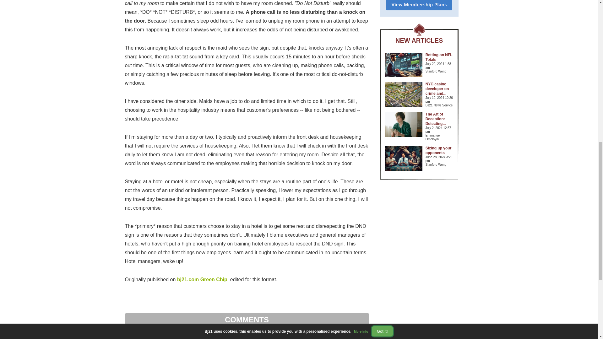 This screenshot has height=339, width=603. Describe the element at coordinates (439, 57) in the screenshot. I see `Betting on NFL Totals` at that location.